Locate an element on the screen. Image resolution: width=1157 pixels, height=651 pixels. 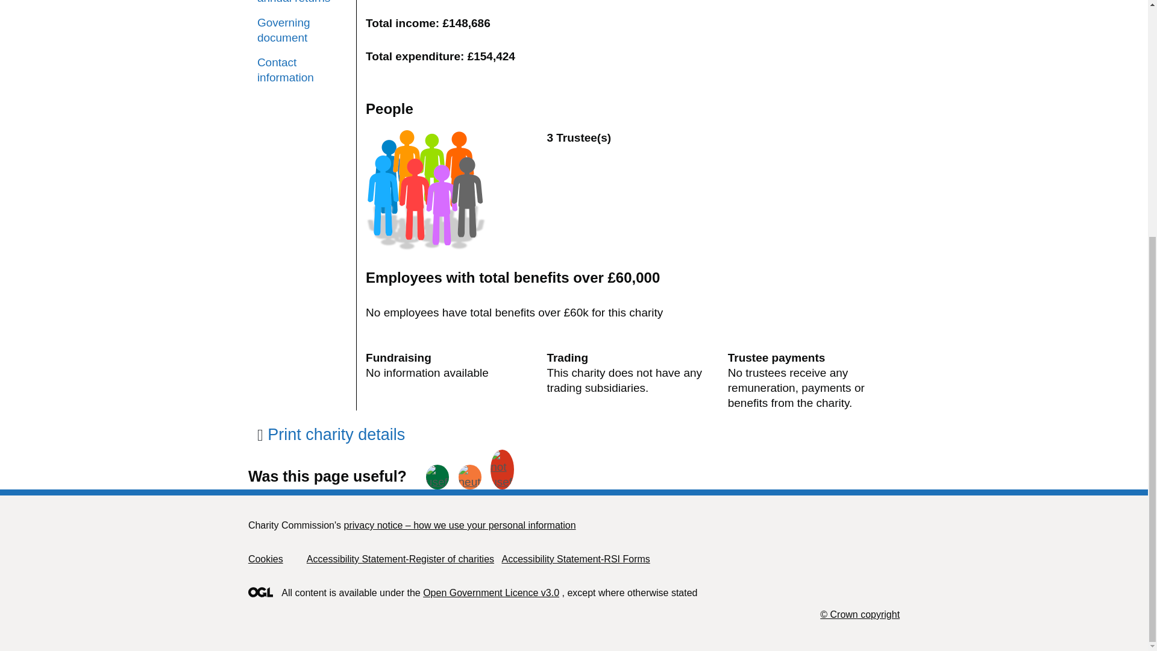
Print charity details is located at coordinates (331, 434).